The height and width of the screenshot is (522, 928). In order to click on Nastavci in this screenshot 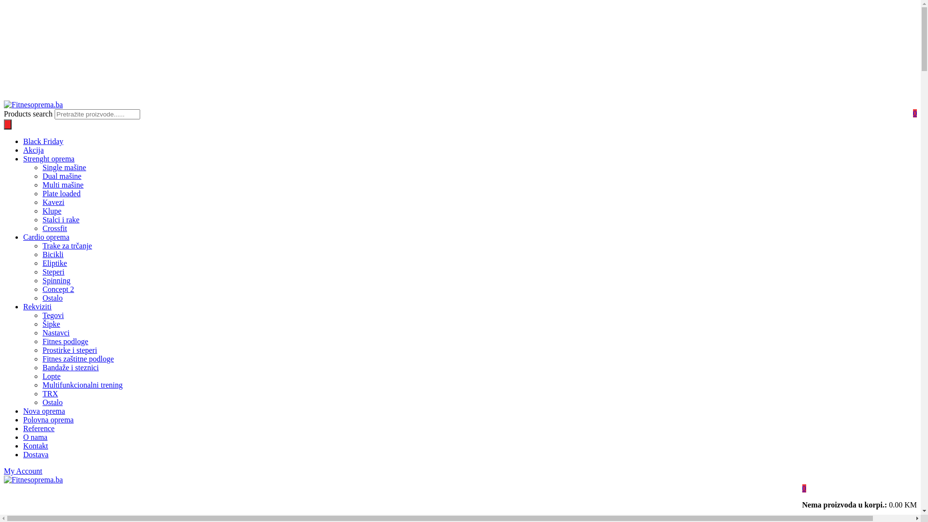, I will do `click(56, 333)`.